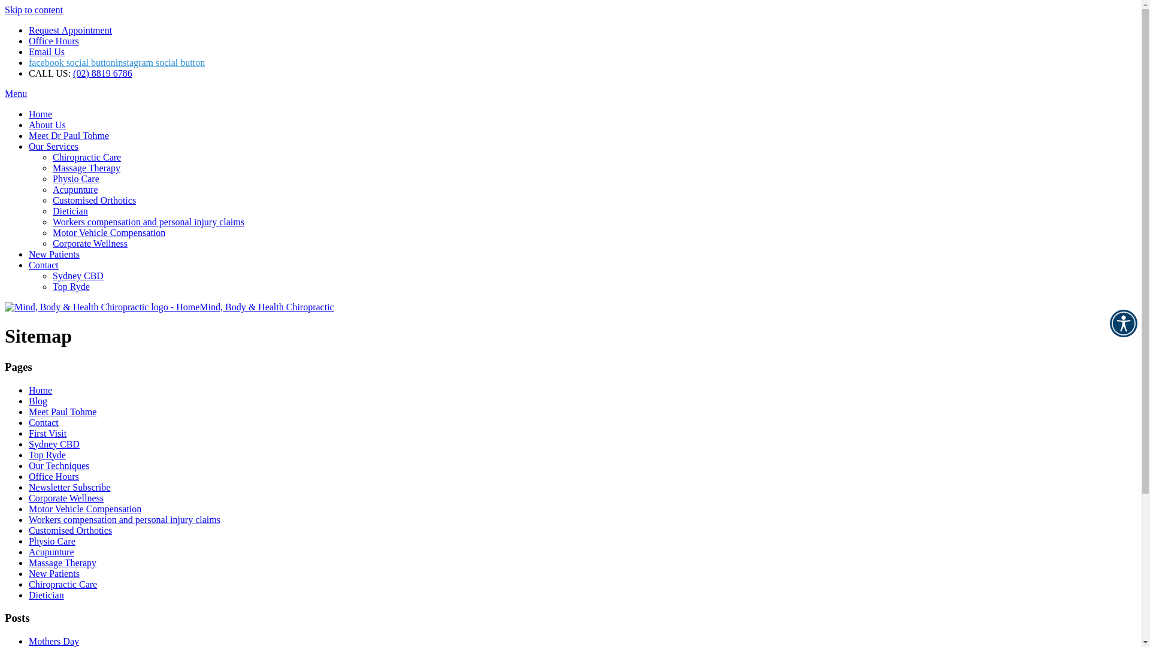  What do you see at coordinates (85, 509) in the screenshot?
I see `Motor Vehicle Compensation` at bounding box center [85, 509].